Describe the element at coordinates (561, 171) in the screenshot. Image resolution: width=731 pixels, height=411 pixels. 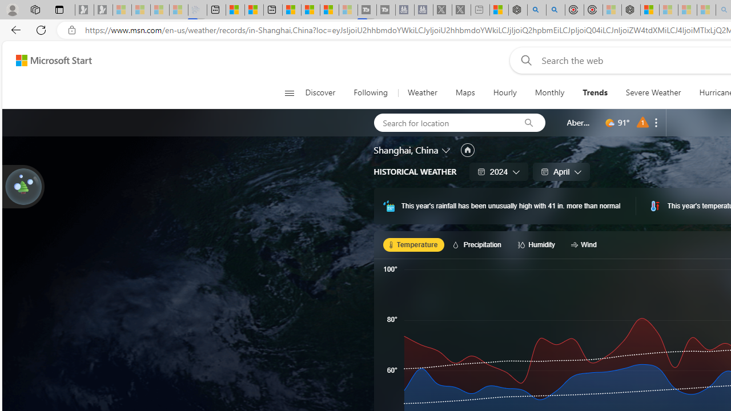
I see `April` at that location.